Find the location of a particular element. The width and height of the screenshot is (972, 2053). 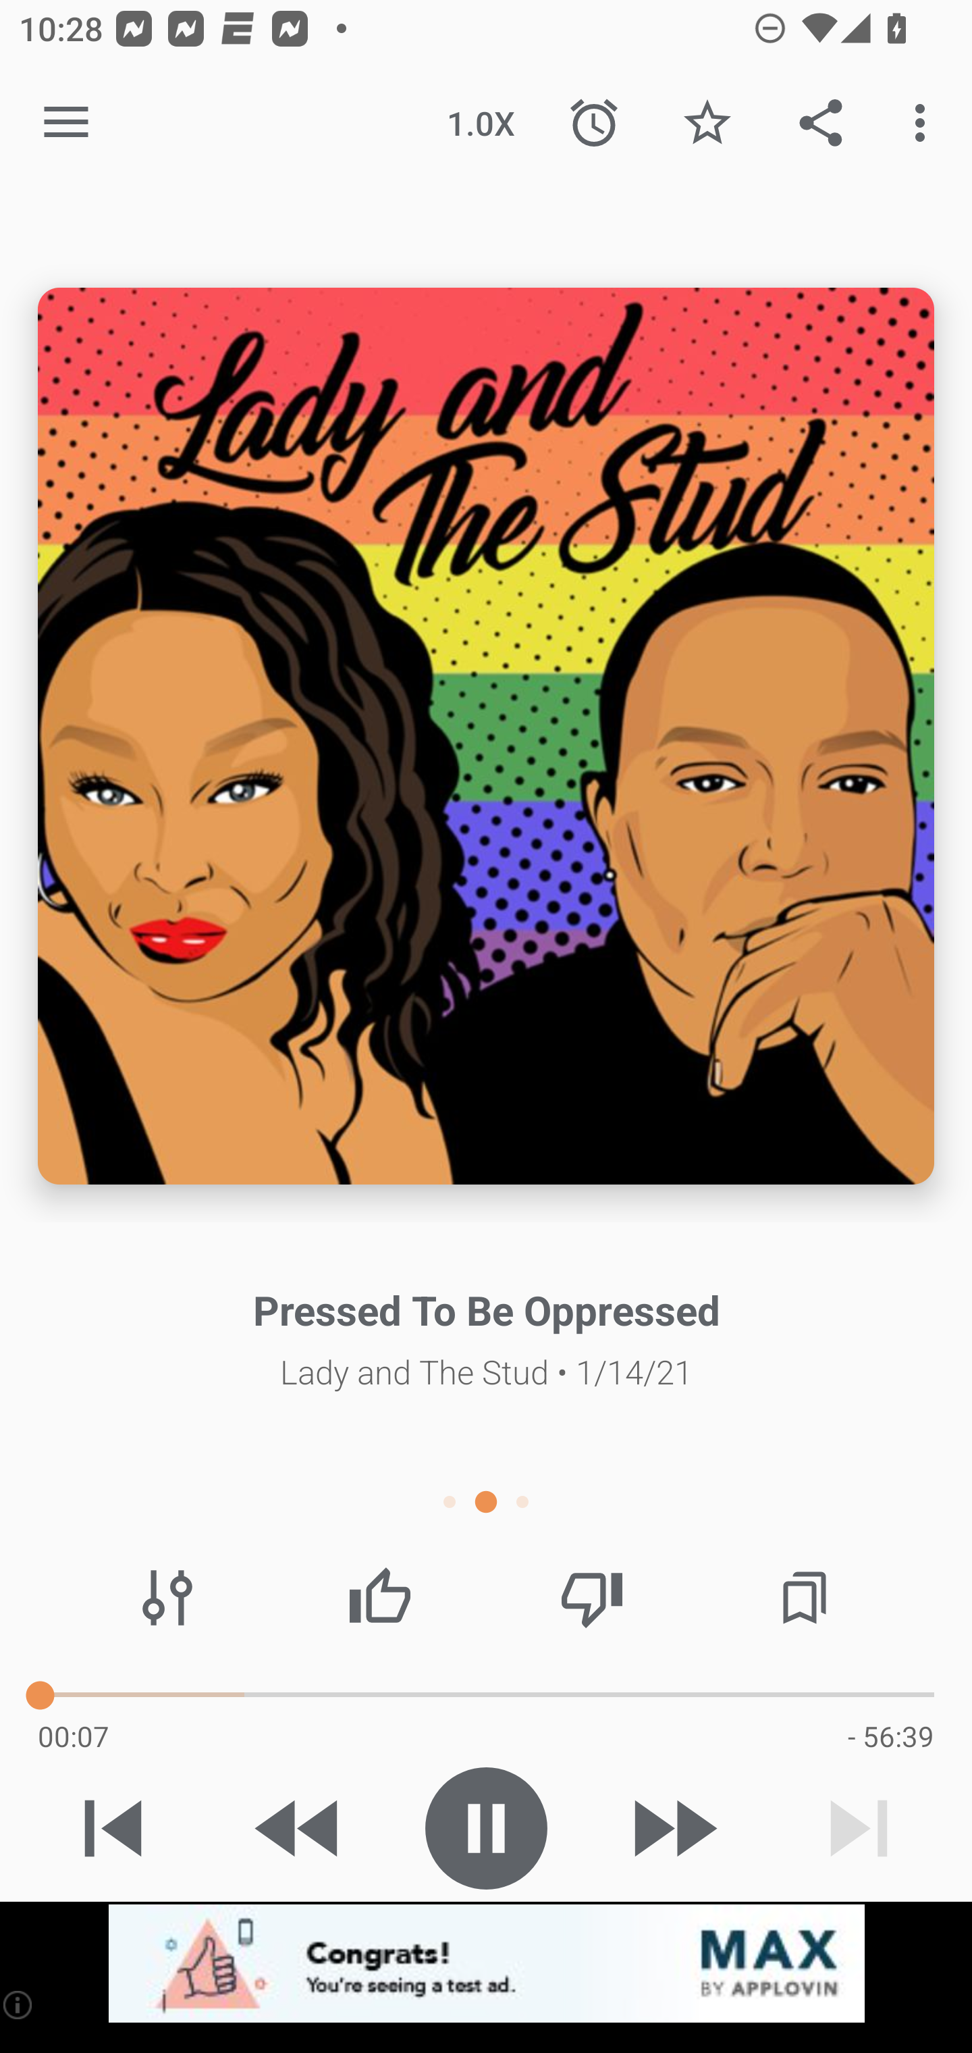

Skip 15s backward is located at coordinates (299, 1828).